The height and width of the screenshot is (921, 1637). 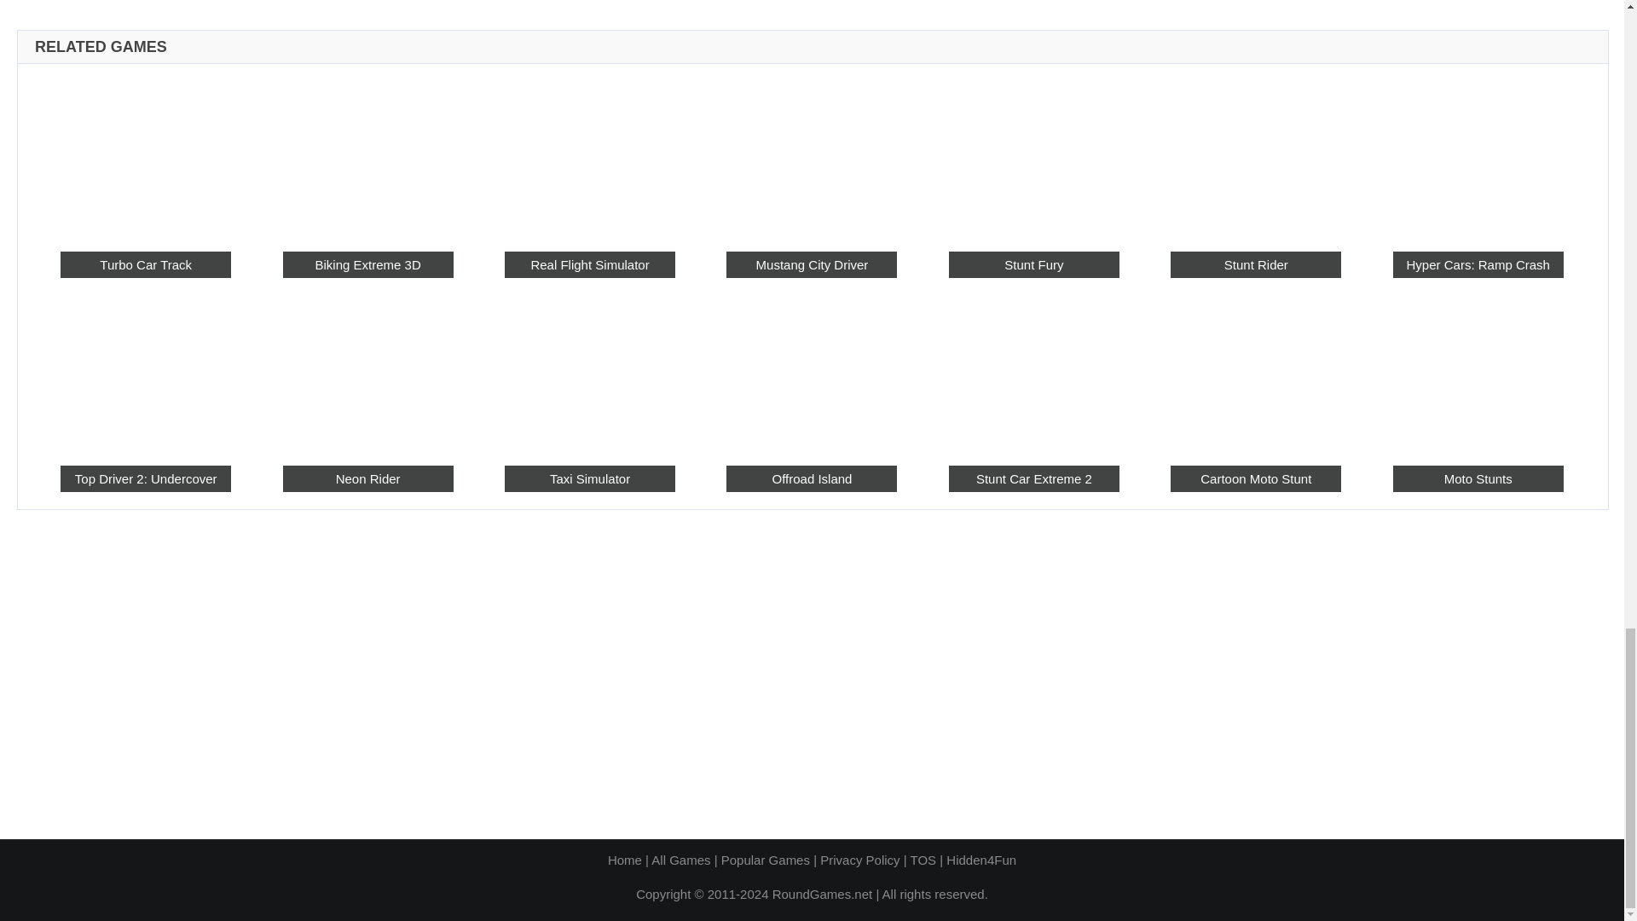 What do you see at coordinates (1034, 264) in the screenshot?
I see `Stunt Fury` at bounding box center [1034, 264].